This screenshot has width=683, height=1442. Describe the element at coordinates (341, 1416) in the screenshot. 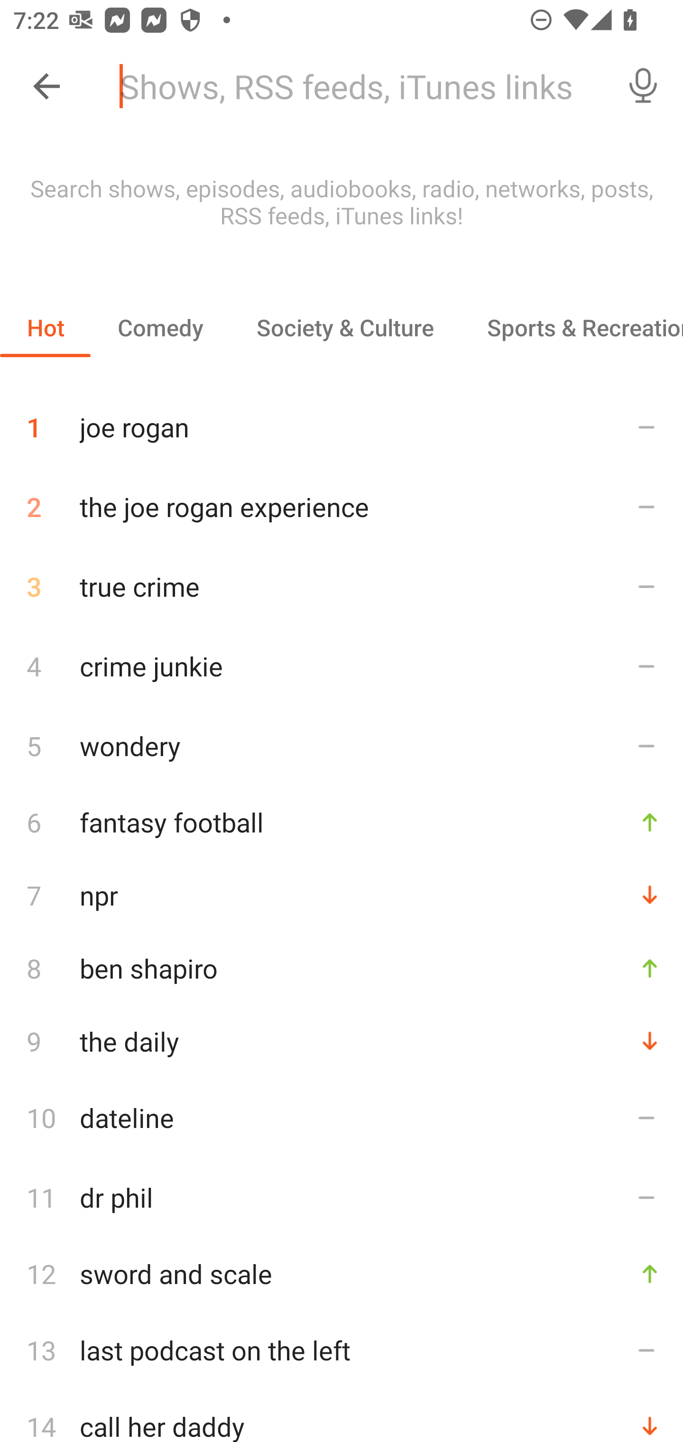

I see `14 call her daddy` at that location.